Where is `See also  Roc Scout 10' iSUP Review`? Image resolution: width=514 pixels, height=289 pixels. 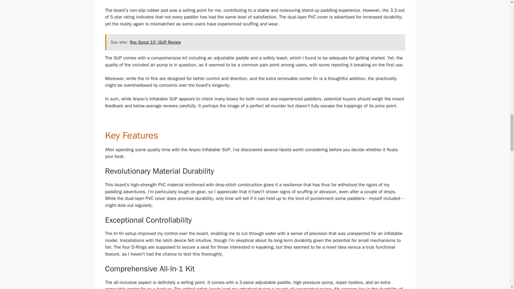
See also  Roc Scout 10' iSUP Review is located at coordinates (255, 42).